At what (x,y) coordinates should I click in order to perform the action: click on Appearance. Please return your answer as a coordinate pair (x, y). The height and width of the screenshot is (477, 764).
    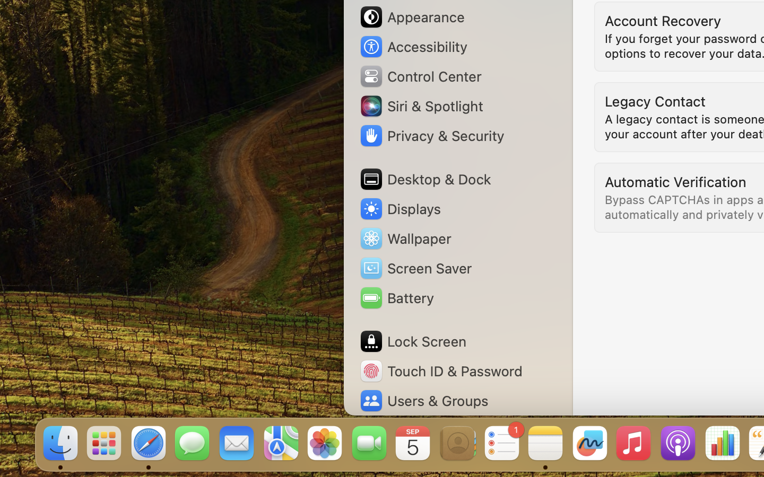
    Looking at the image, I should click on (412, 17).